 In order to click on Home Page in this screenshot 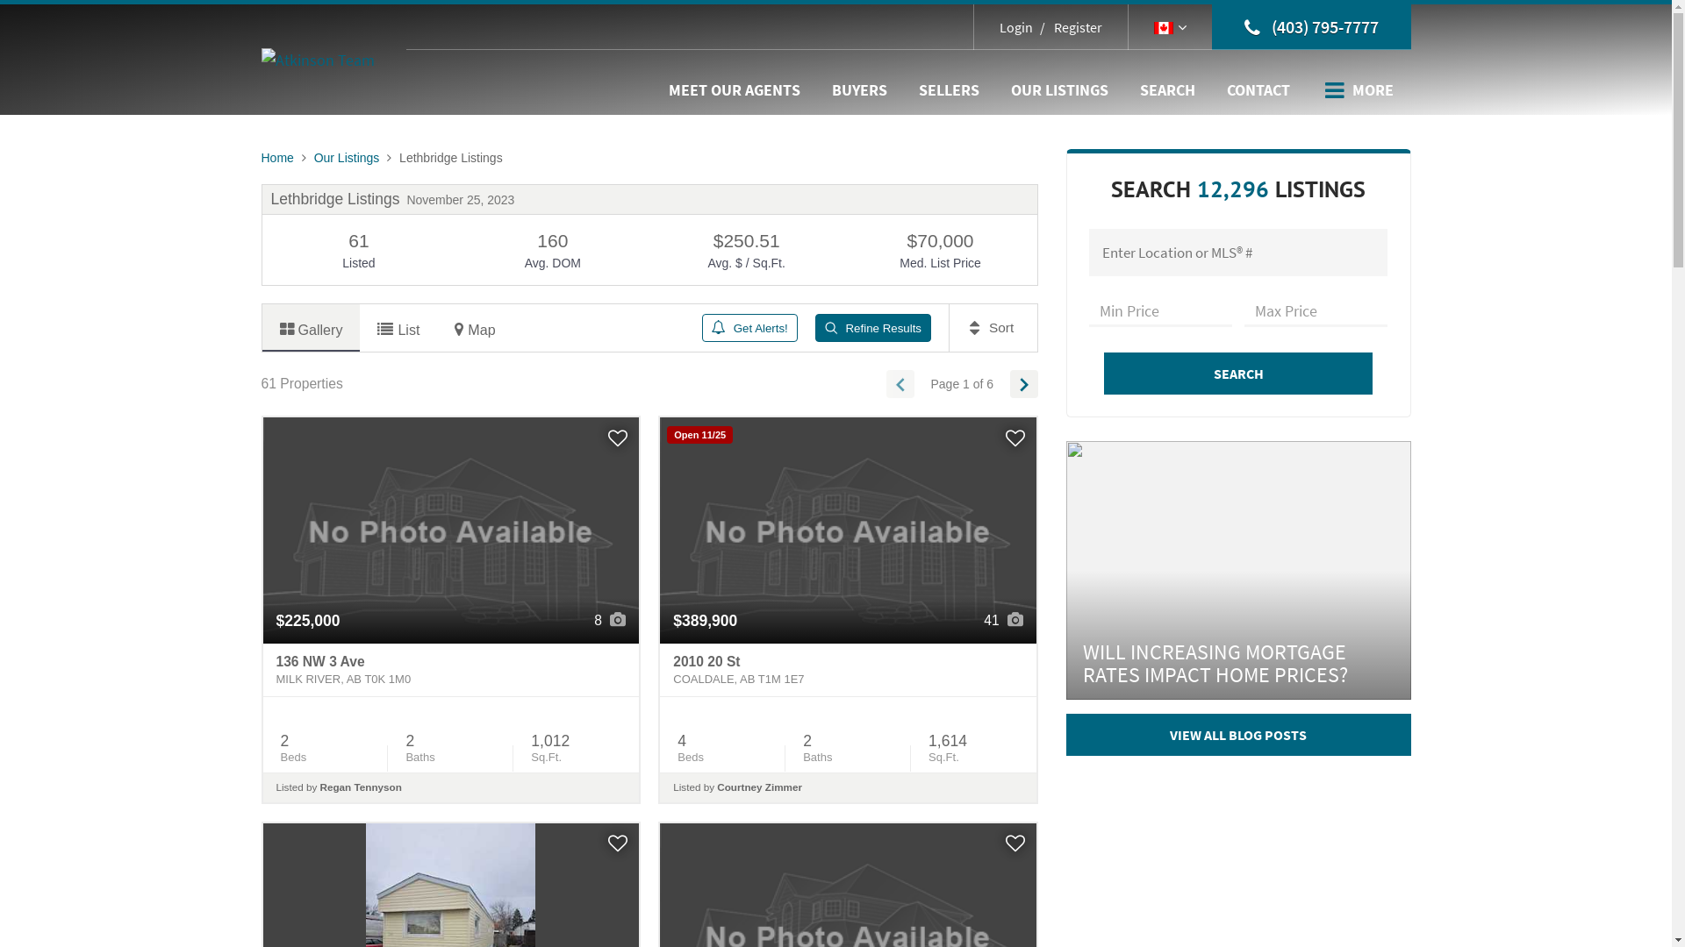, I will do `click(318, 58)`.